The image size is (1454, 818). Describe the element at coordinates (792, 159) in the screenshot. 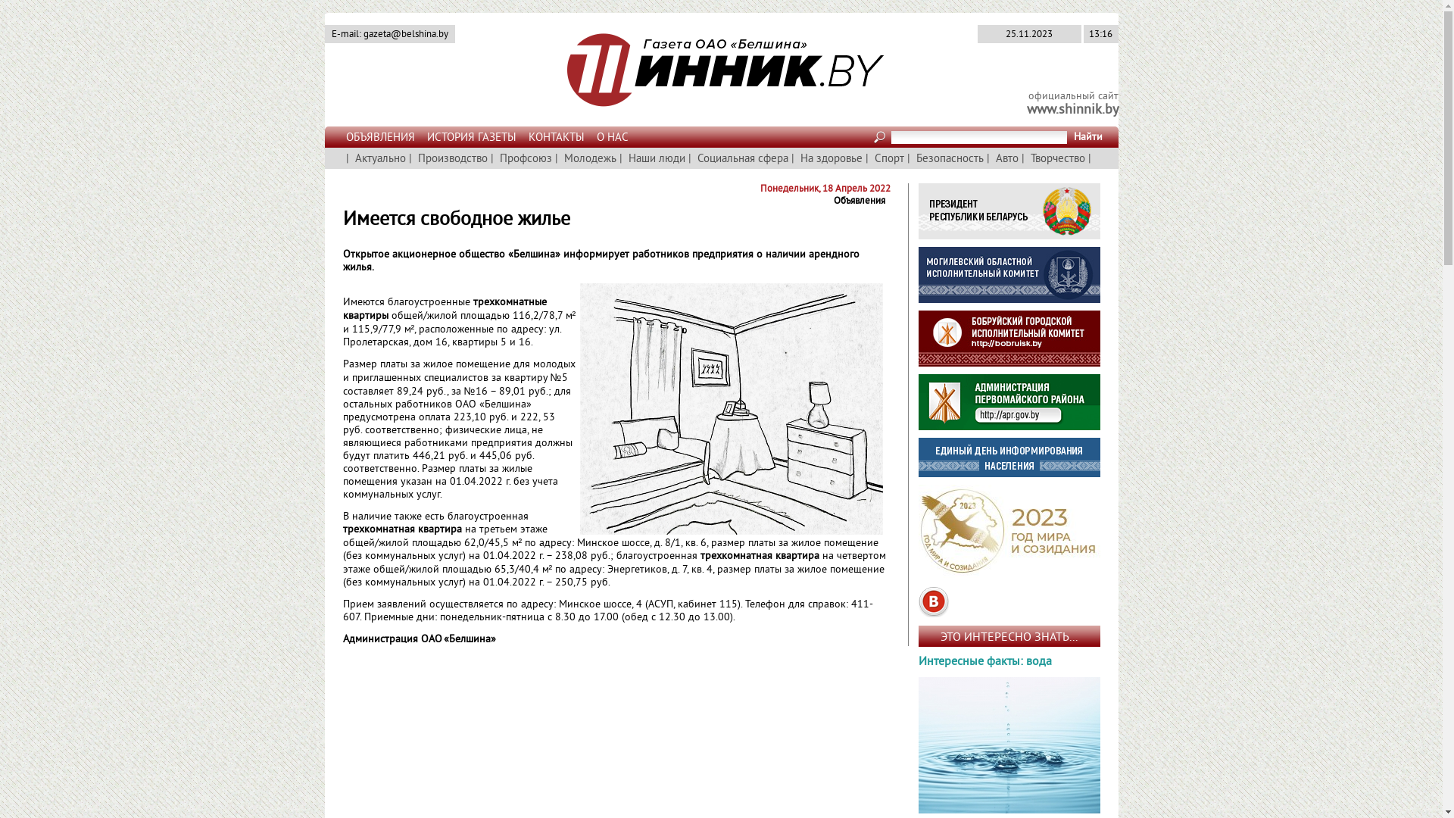

I see `|` at that location.